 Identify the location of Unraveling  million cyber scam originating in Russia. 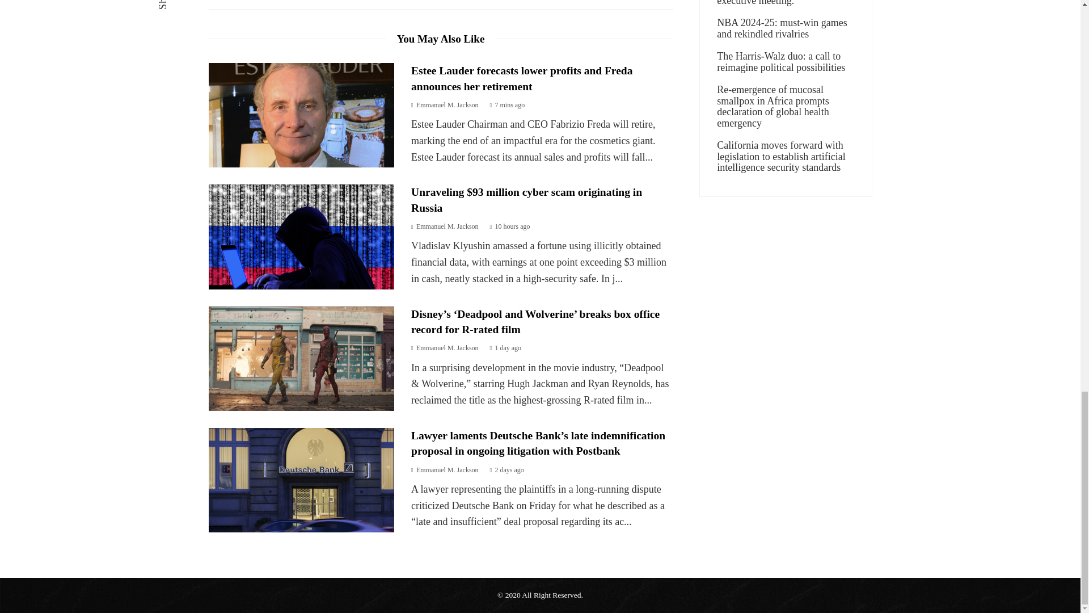
(302, 236).